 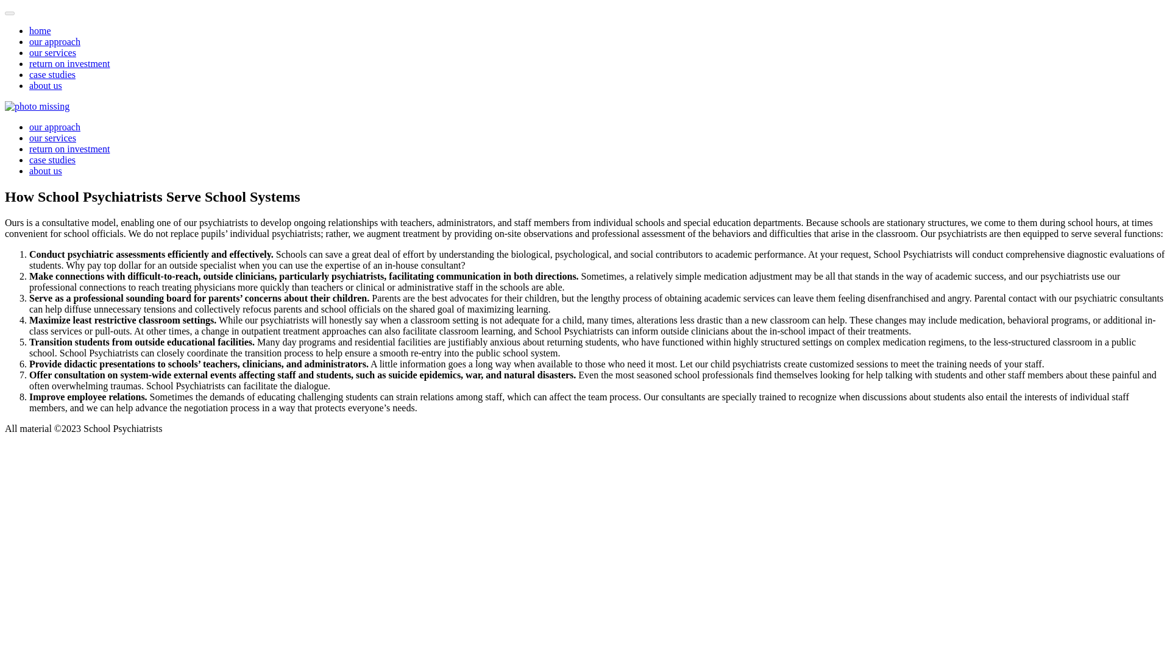 I want to click on about us, so click(x=45, y=85).